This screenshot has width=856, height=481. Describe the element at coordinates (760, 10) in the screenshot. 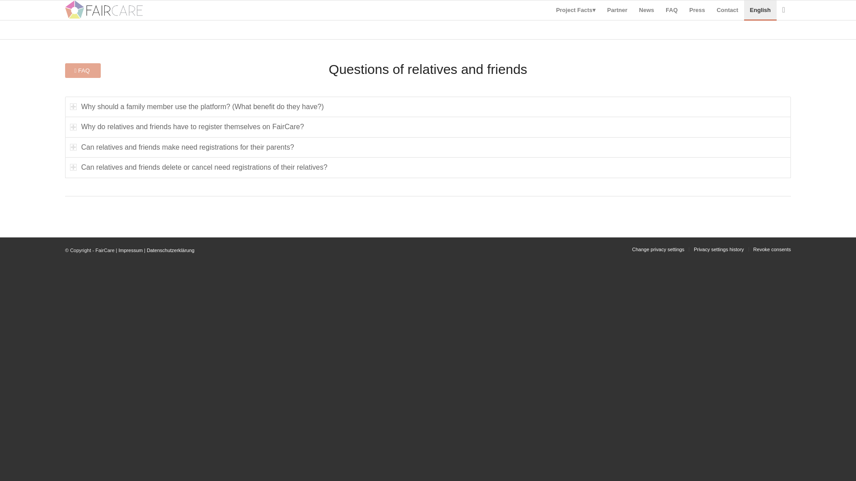

I see `English` at that location.